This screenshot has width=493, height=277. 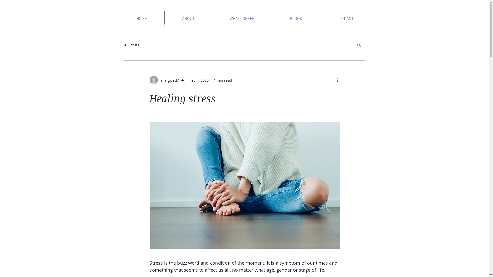 What do you see at coordinates (188, 19) in the screenshot?
I see `ABOUT` at bounding box center [188, 19].